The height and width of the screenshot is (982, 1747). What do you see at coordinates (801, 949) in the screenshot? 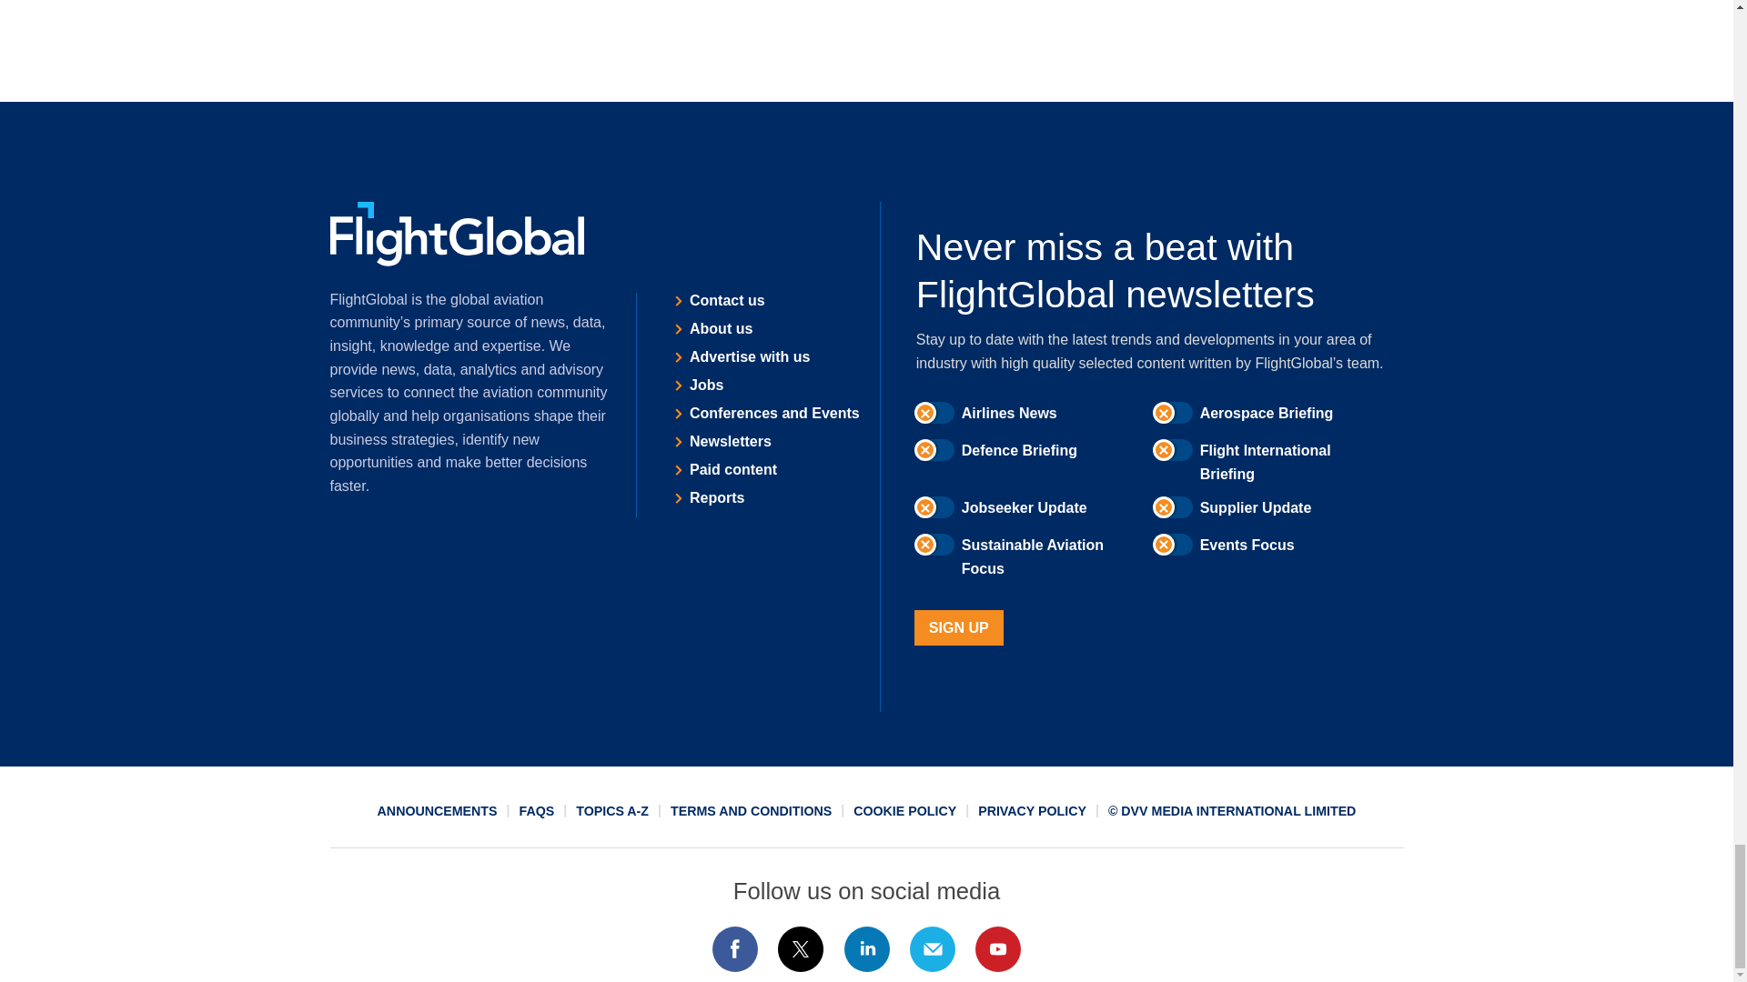
I see `Connect with us on Twitter` at bounding box center [801, 949].